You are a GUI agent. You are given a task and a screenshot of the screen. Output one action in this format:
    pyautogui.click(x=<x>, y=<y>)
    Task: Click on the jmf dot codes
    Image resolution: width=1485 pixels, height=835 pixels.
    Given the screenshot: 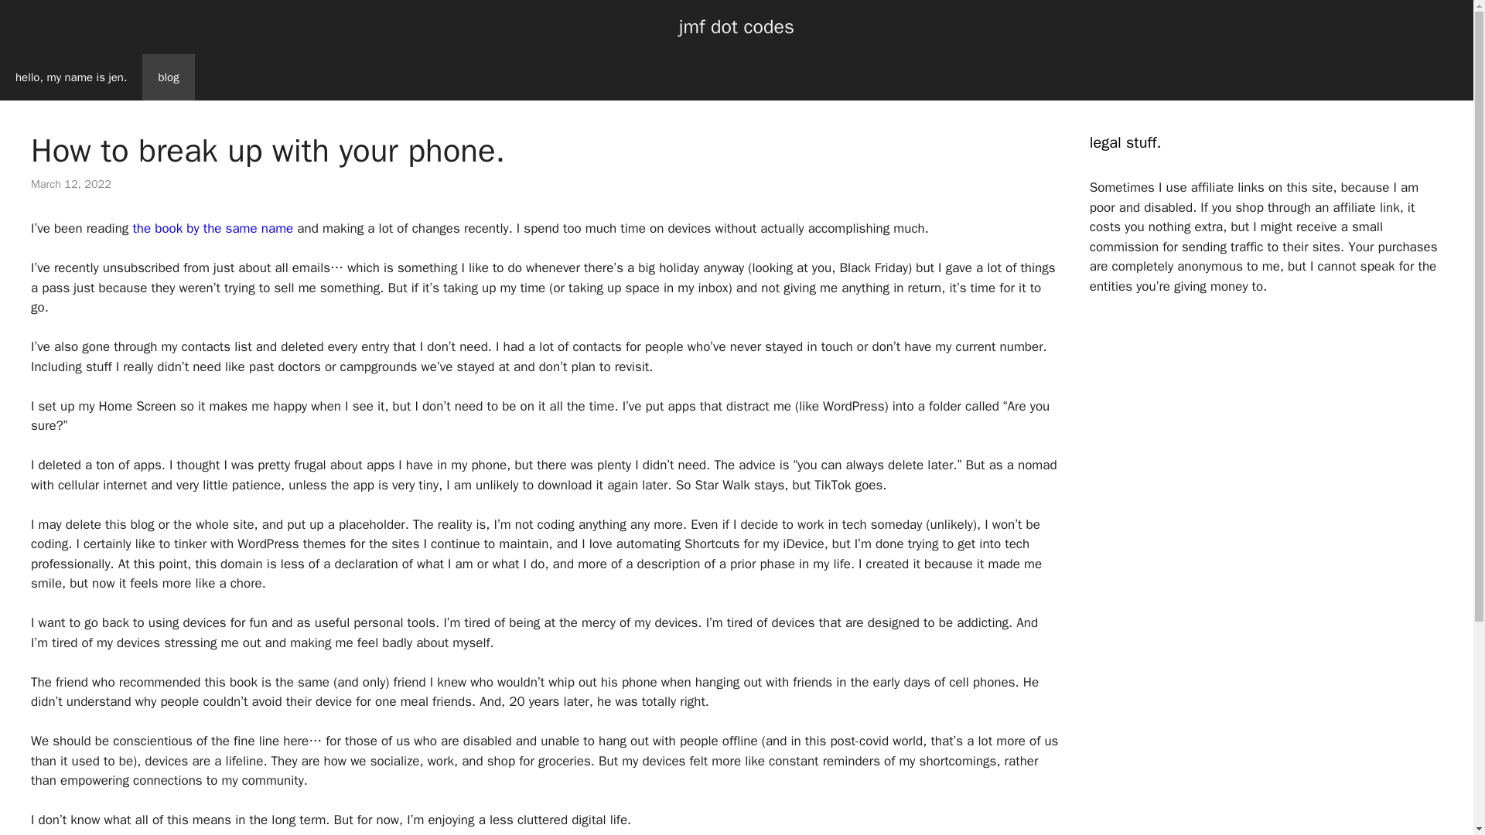 What is the action you would take?
    pyautogui.click(x=736, y=26)
    